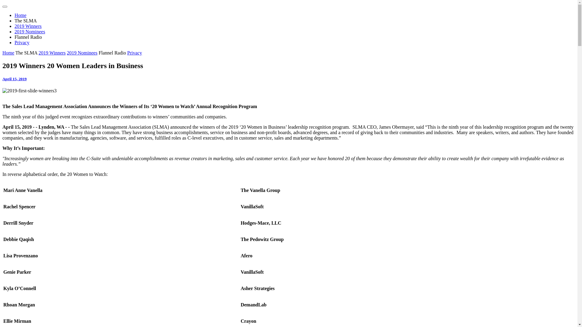 This screenshot has width=582, height=327. What do you see at coordinates (52, 53) in the screenshot?
I see `2019 Winners` at bounding box center [52, 53].